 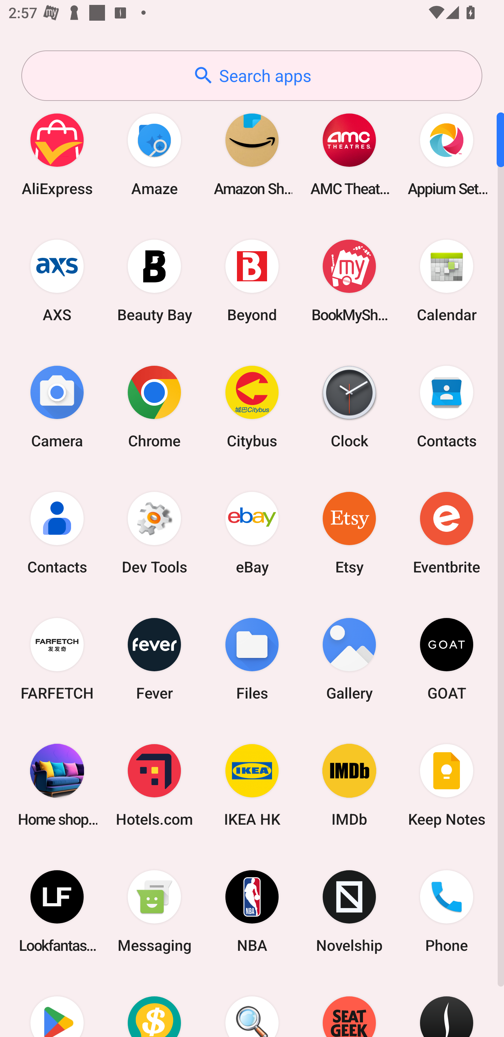 What do you see at coordinates (447, 785) in the screenshot?
I see `Keep Notes` at bounding box center [447, 785].